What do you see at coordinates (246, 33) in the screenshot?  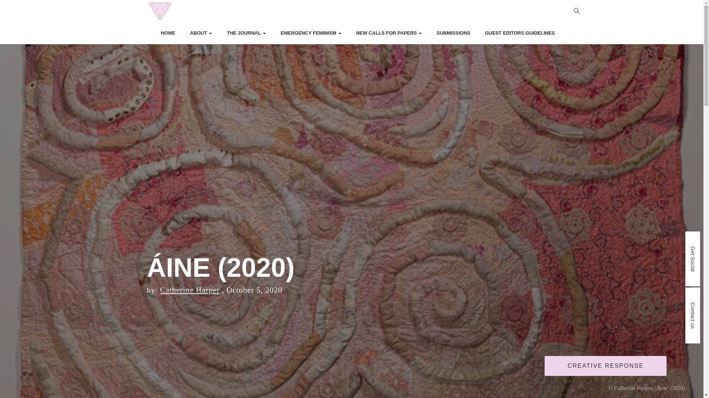 I see `The Journal` at bounding box center [246, 33].